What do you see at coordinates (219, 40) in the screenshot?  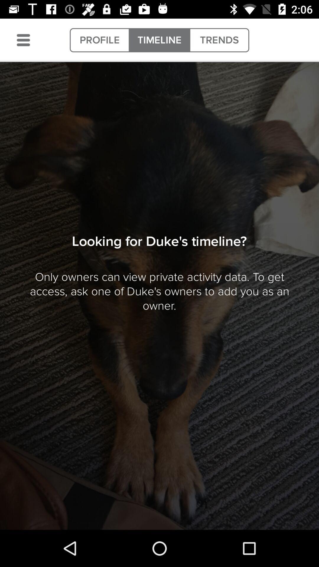 I see `turn on the item to the right of the timeline item` at bounding box center [219, 40].